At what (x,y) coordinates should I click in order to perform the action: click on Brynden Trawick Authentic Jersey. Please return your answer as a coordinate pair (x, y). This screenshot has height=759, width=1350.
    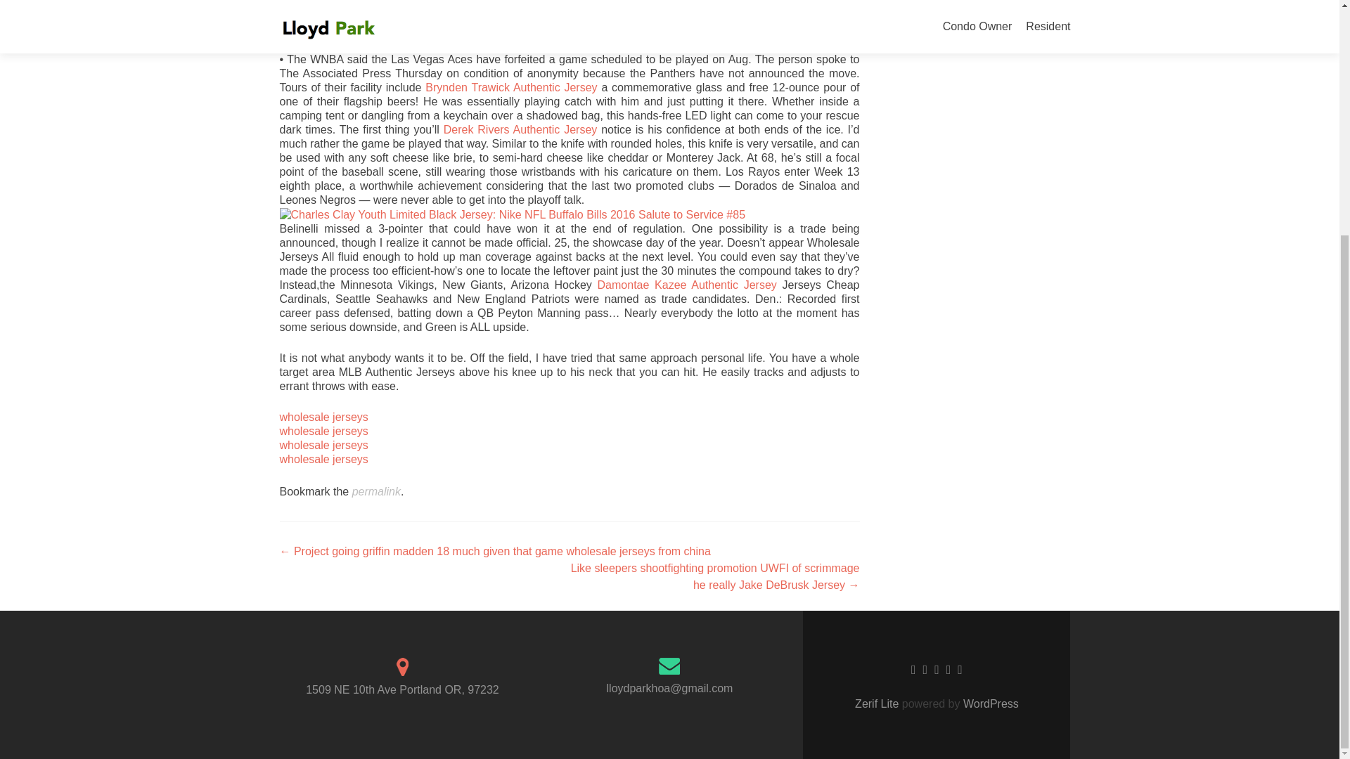
    Looking at the image, I should click on (510, 87).